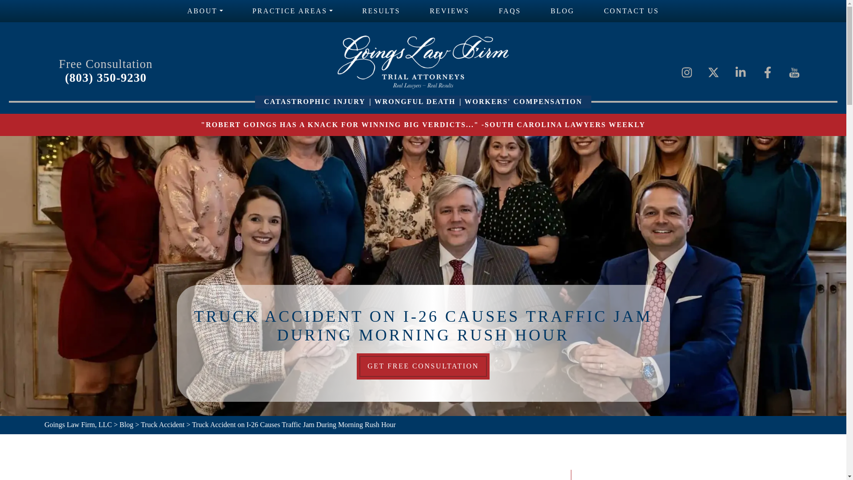 Image resolution: width=853 pixels, height=480 pixels. Describe the element at coordinates (631, 11) in the screenshot. I see `CONTACT US` at that location.